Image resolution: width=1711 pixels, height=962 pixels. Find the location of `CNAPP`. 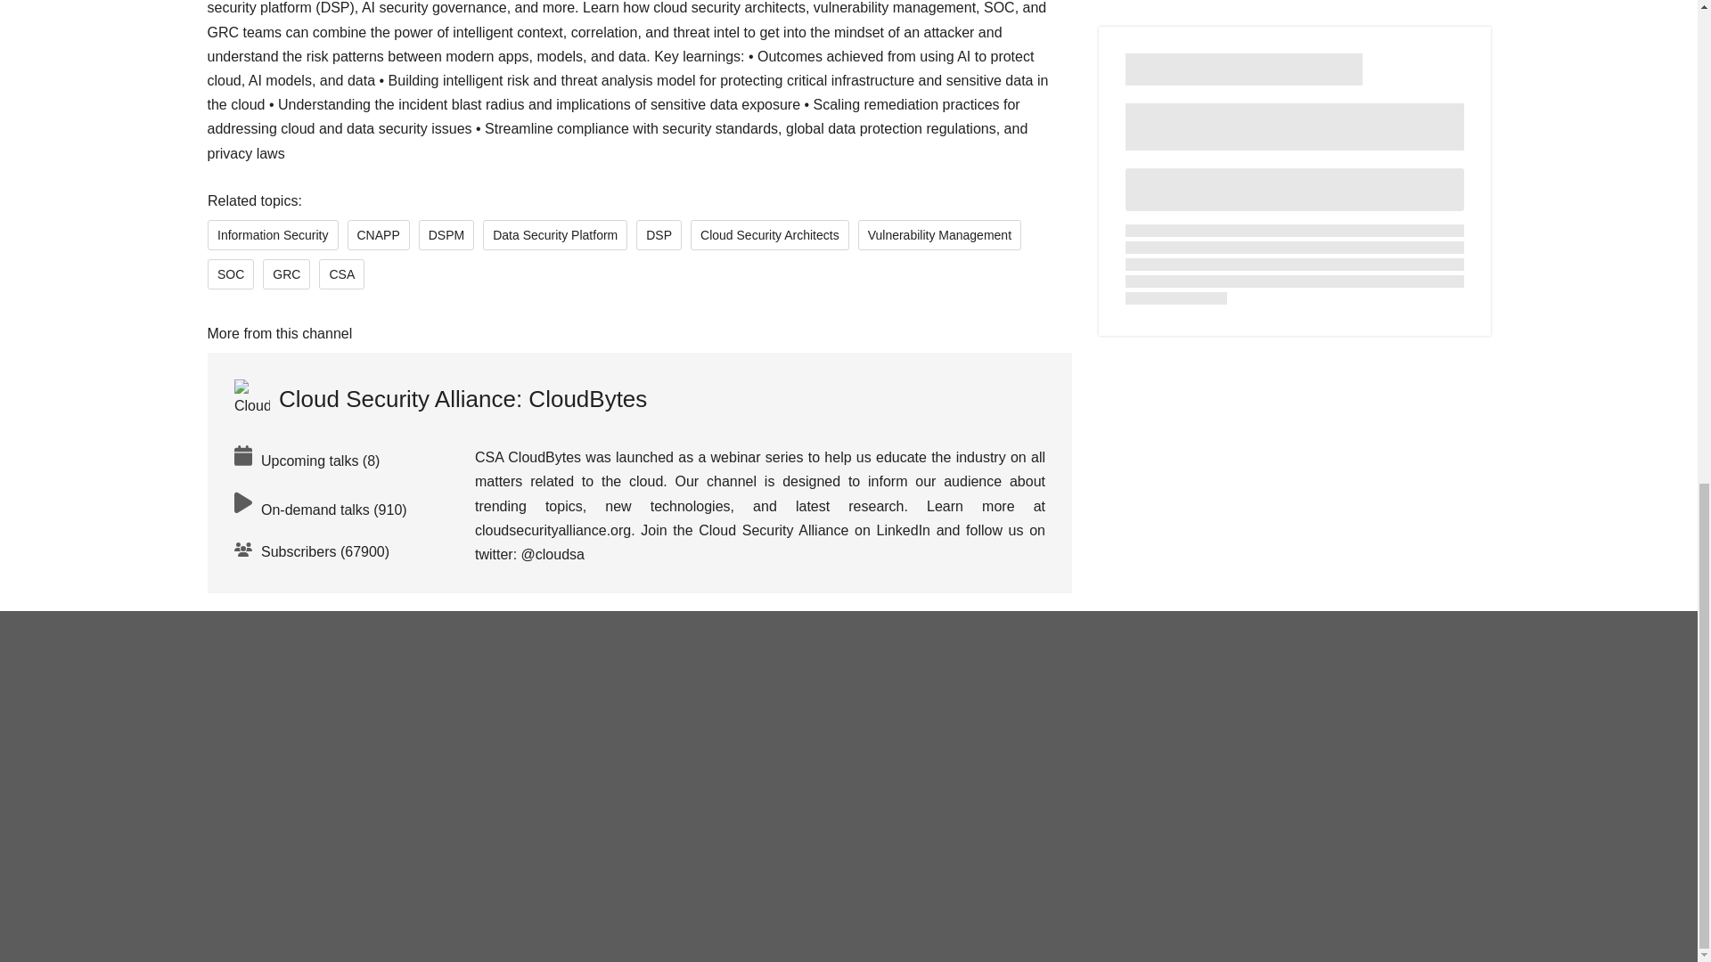

CNAPP is located at coordinates (378, 235).